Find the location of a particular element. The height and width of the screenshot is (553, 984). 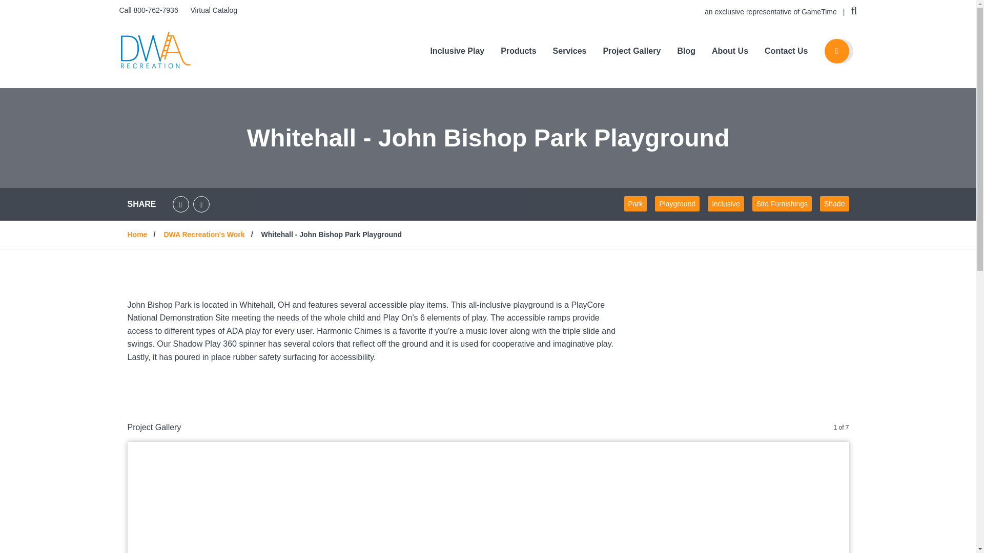

an exclusive representative of GameTime is located at coordinates (772, 12).